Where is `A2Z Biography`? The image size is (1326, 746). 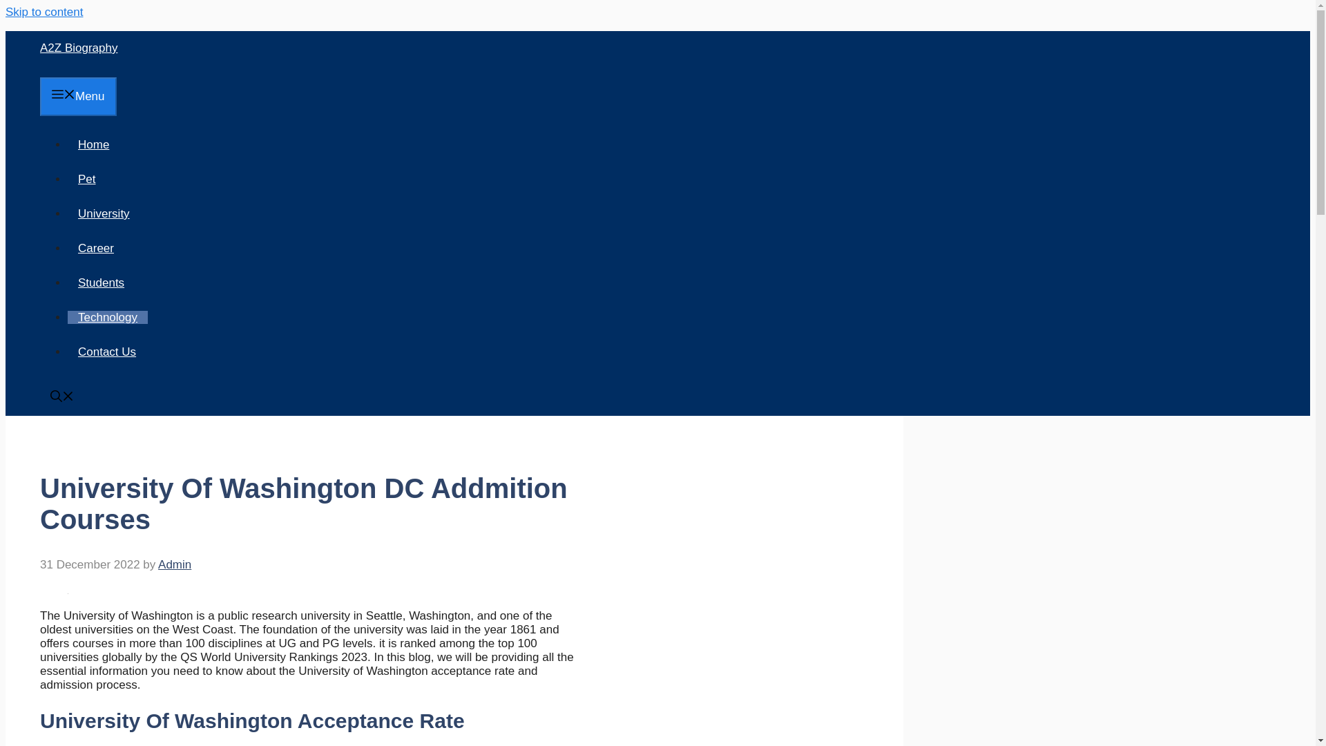 A2Z Biography is located at coordinates (79, 48).